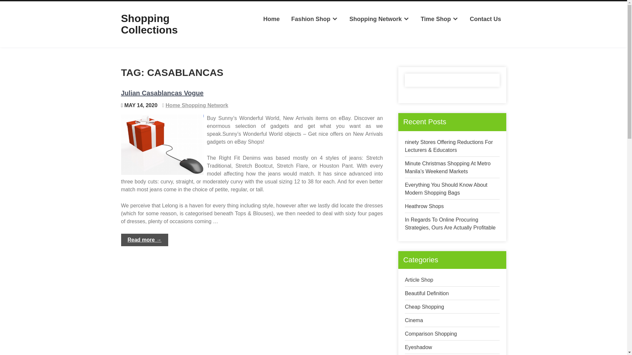 The image size is (632, 355). Describe the element at coordinates (425, 306) in the screenshot. I see `Cheap Shopping` at that location.